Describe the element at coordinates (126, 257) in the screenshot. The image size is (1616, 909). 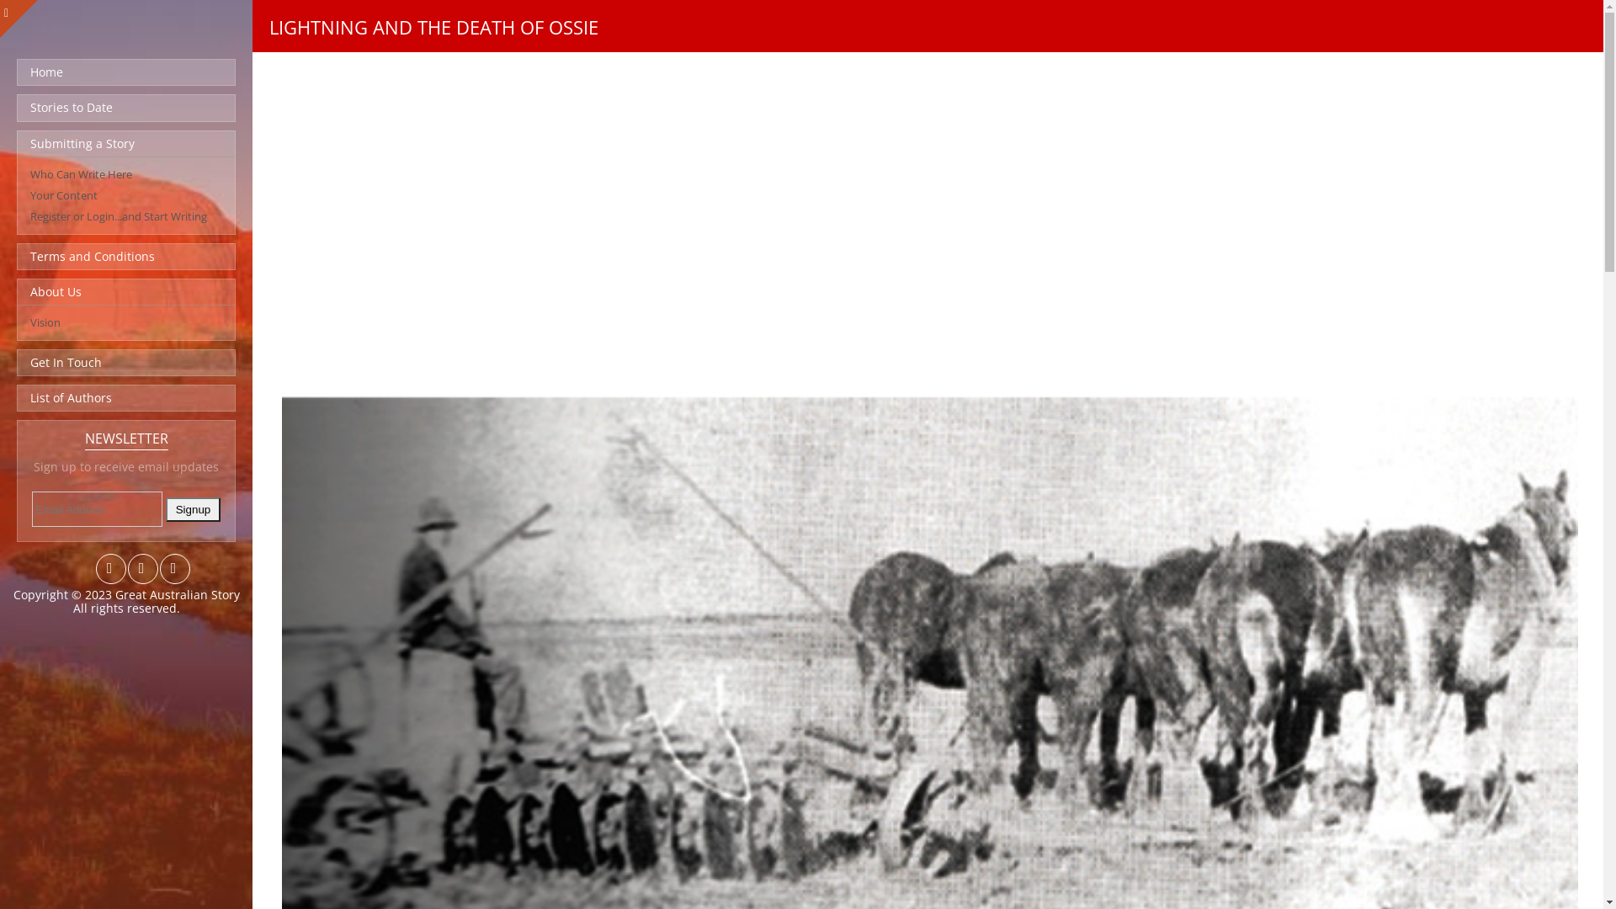
I see `Terms and Conditions` at that location.